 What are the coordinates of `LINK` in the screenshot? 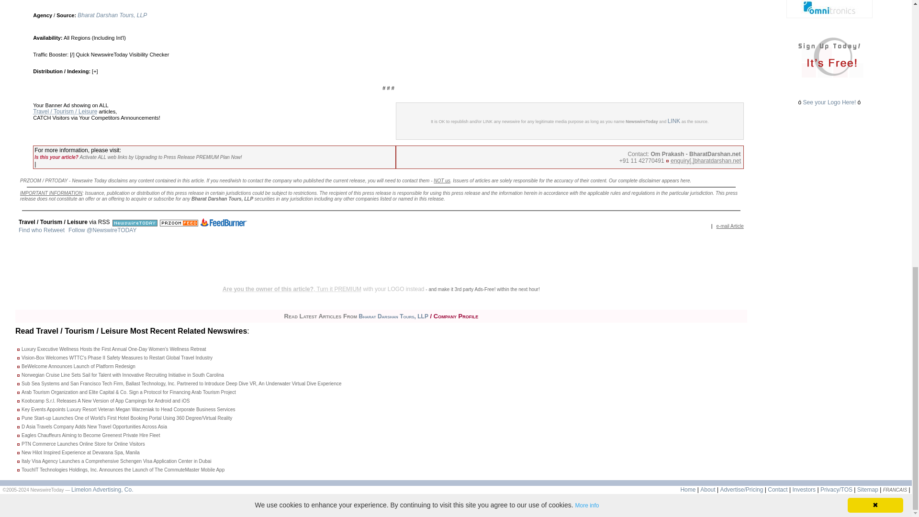 It's located at (674, 121).